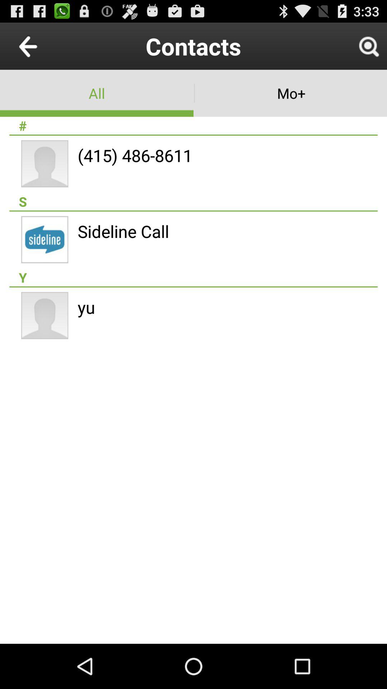  What do you see at coordinates (290, 93) in the screenshot?
I see `turn off icon next to the all app` at bounding box center [290, 93].